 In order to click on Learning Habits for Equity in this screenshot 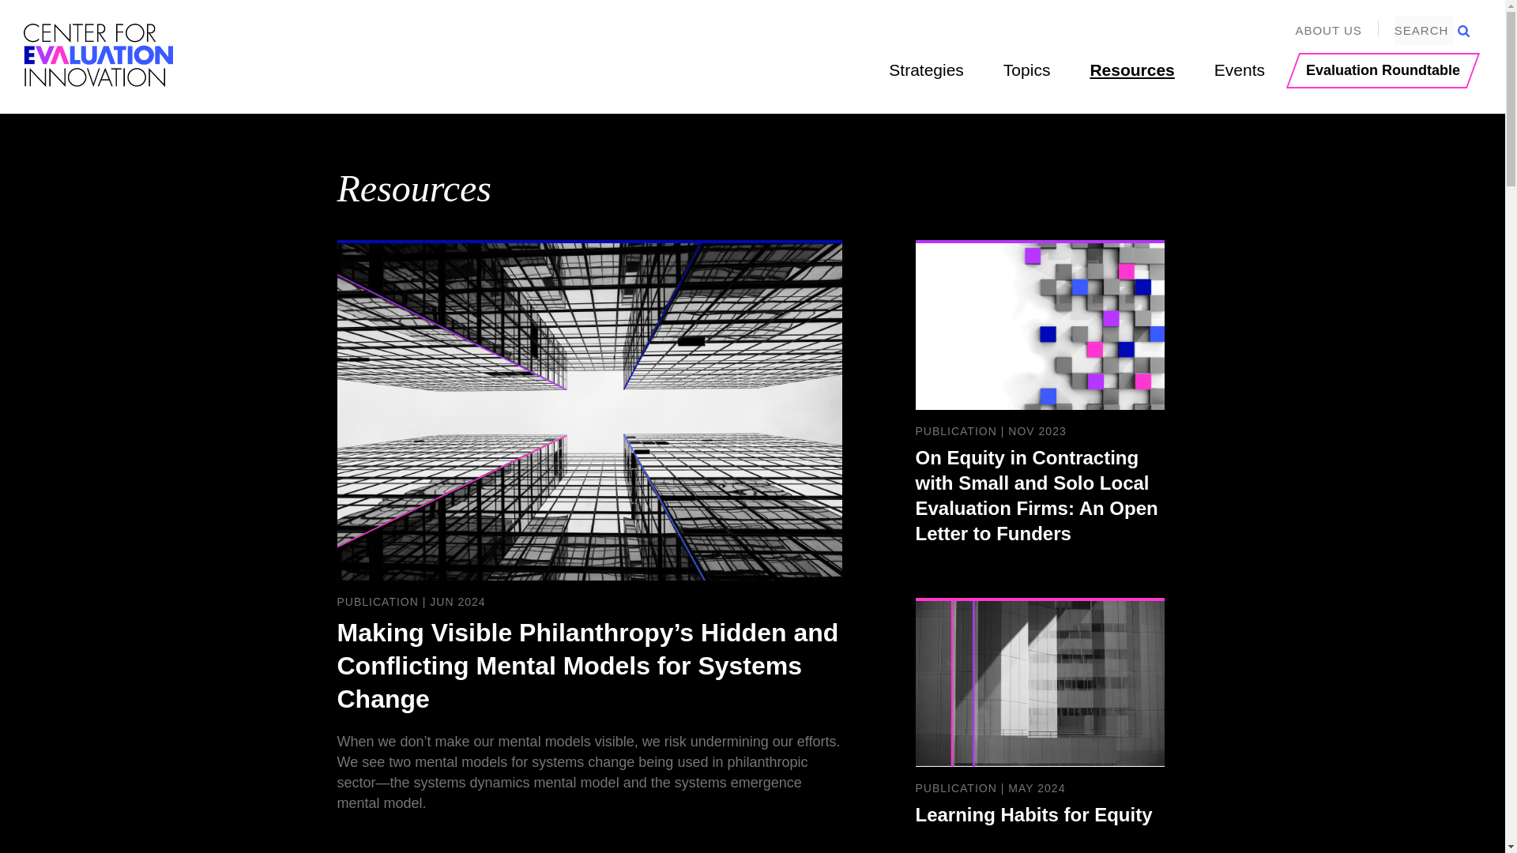, I will do `click(1038, 721)`.